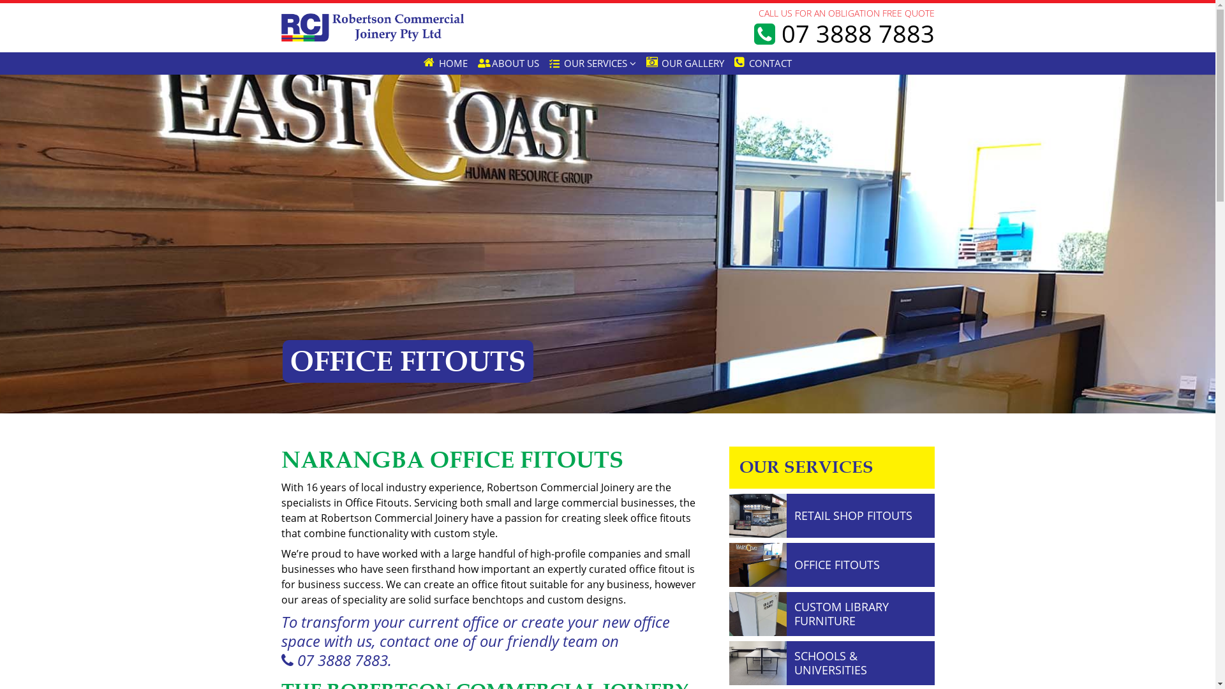 This screenshot has height=689, width=1225. What do you see at coordinates (685, 64) in the screenshot?
I see `OUR GALLERY` at bounding box center [685, 64].